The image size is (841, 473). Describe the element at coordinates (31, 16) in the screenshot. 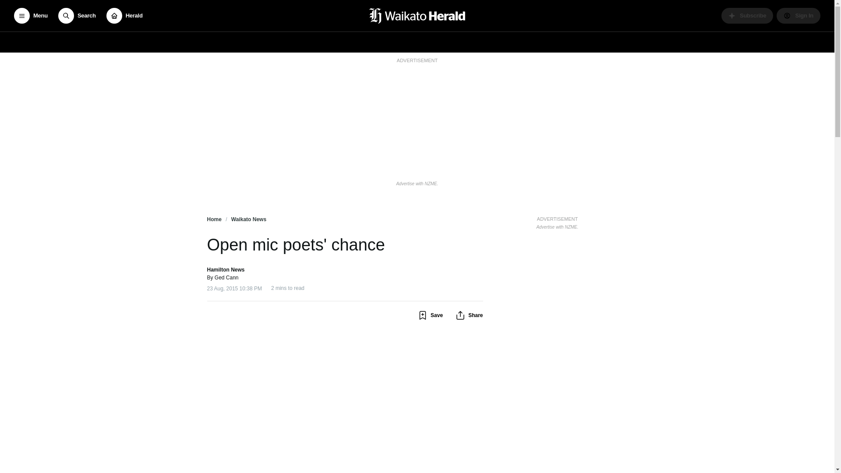

I see `Menu` at that location.